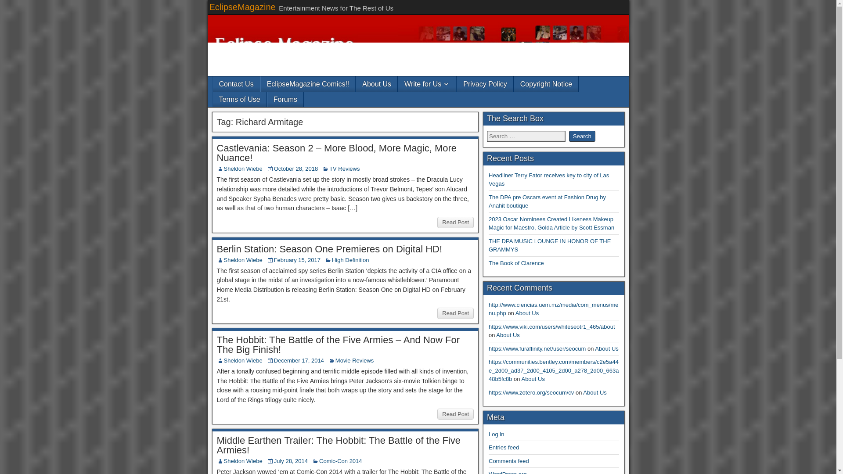 The width and height of the screenshot is (843, 474). Describe the element at coordinates (243, 169) in the screenshot. I see `Sheldon Wiebe` at that location.